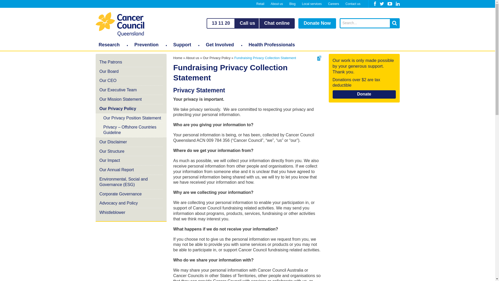  I want to click on Our Mission Statement, so click(131, 99).